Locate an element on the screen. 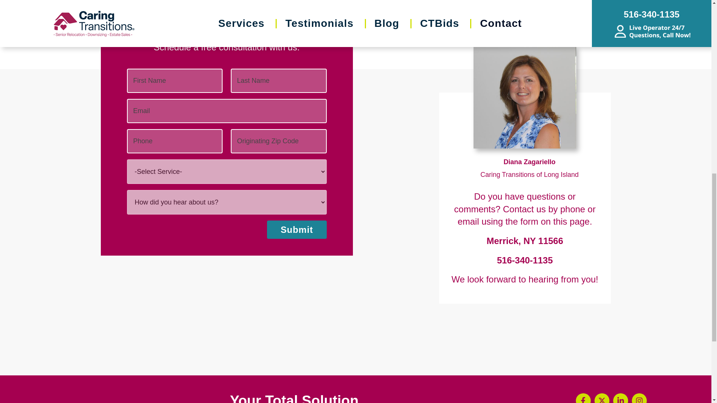 Image resolution: width=717 pixels, height=403 pixels. Submit is located at coordinates (297, 230).